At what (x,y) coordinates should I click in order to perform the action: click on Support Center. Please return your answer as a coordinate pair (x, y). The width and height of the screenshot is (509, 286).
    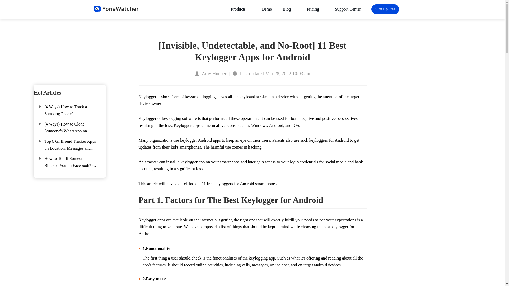
    Looking at the image, I should click on (348, 9).